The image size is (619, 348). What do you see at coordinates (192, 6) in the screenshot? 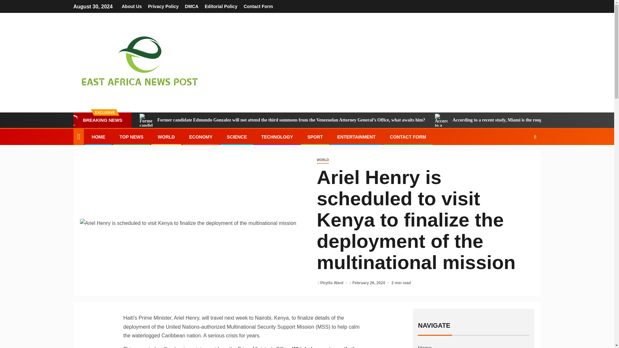
I see `DMCA` at bounding box center [192, 6].